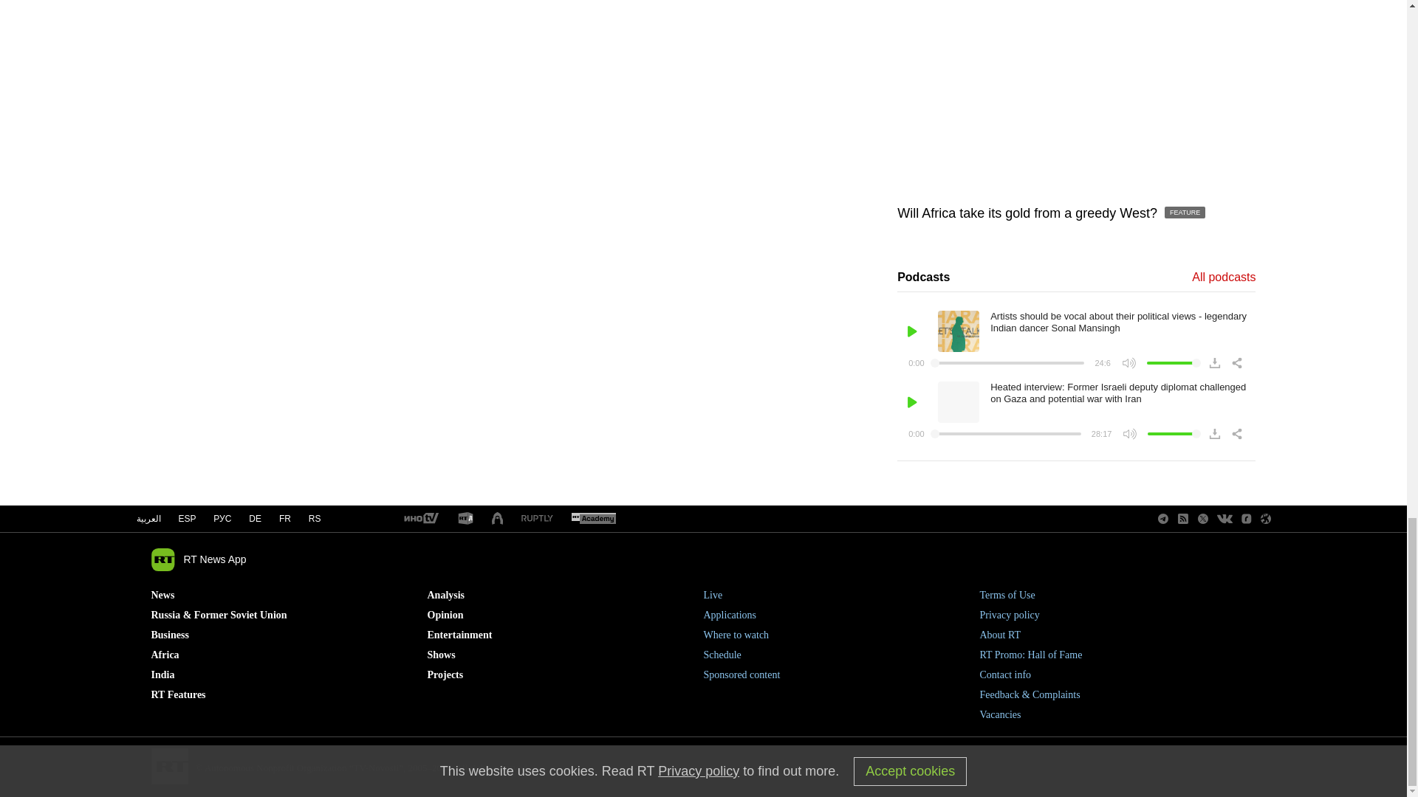 This screenshot has width=1418, height=797. What do you see at coordinates (537, 518) in the screenshot?
I see `RT ` at bounding box center [537, 518].